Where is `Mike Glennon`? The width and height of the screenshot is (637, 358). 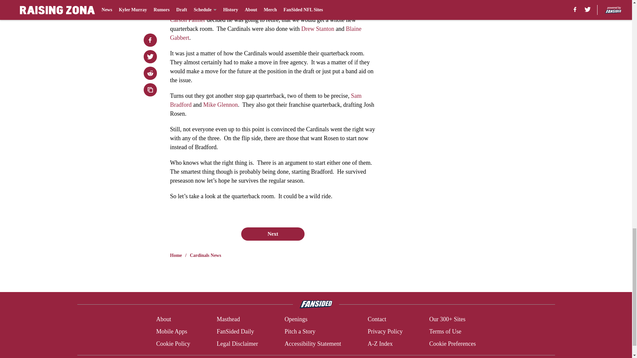 Mike Glennon is located at coordinates (220, 105).